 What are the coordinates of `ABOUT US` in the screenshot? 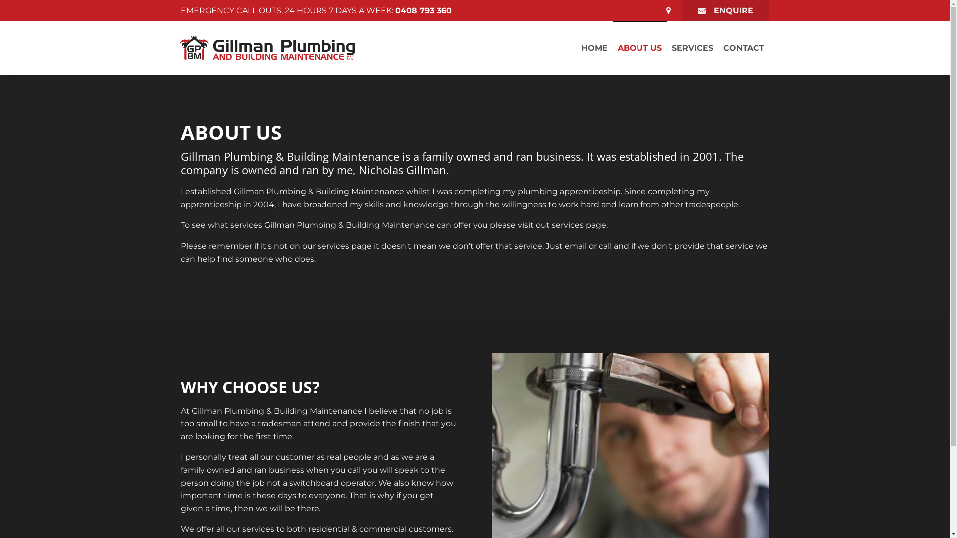 It's located at (639, 48).